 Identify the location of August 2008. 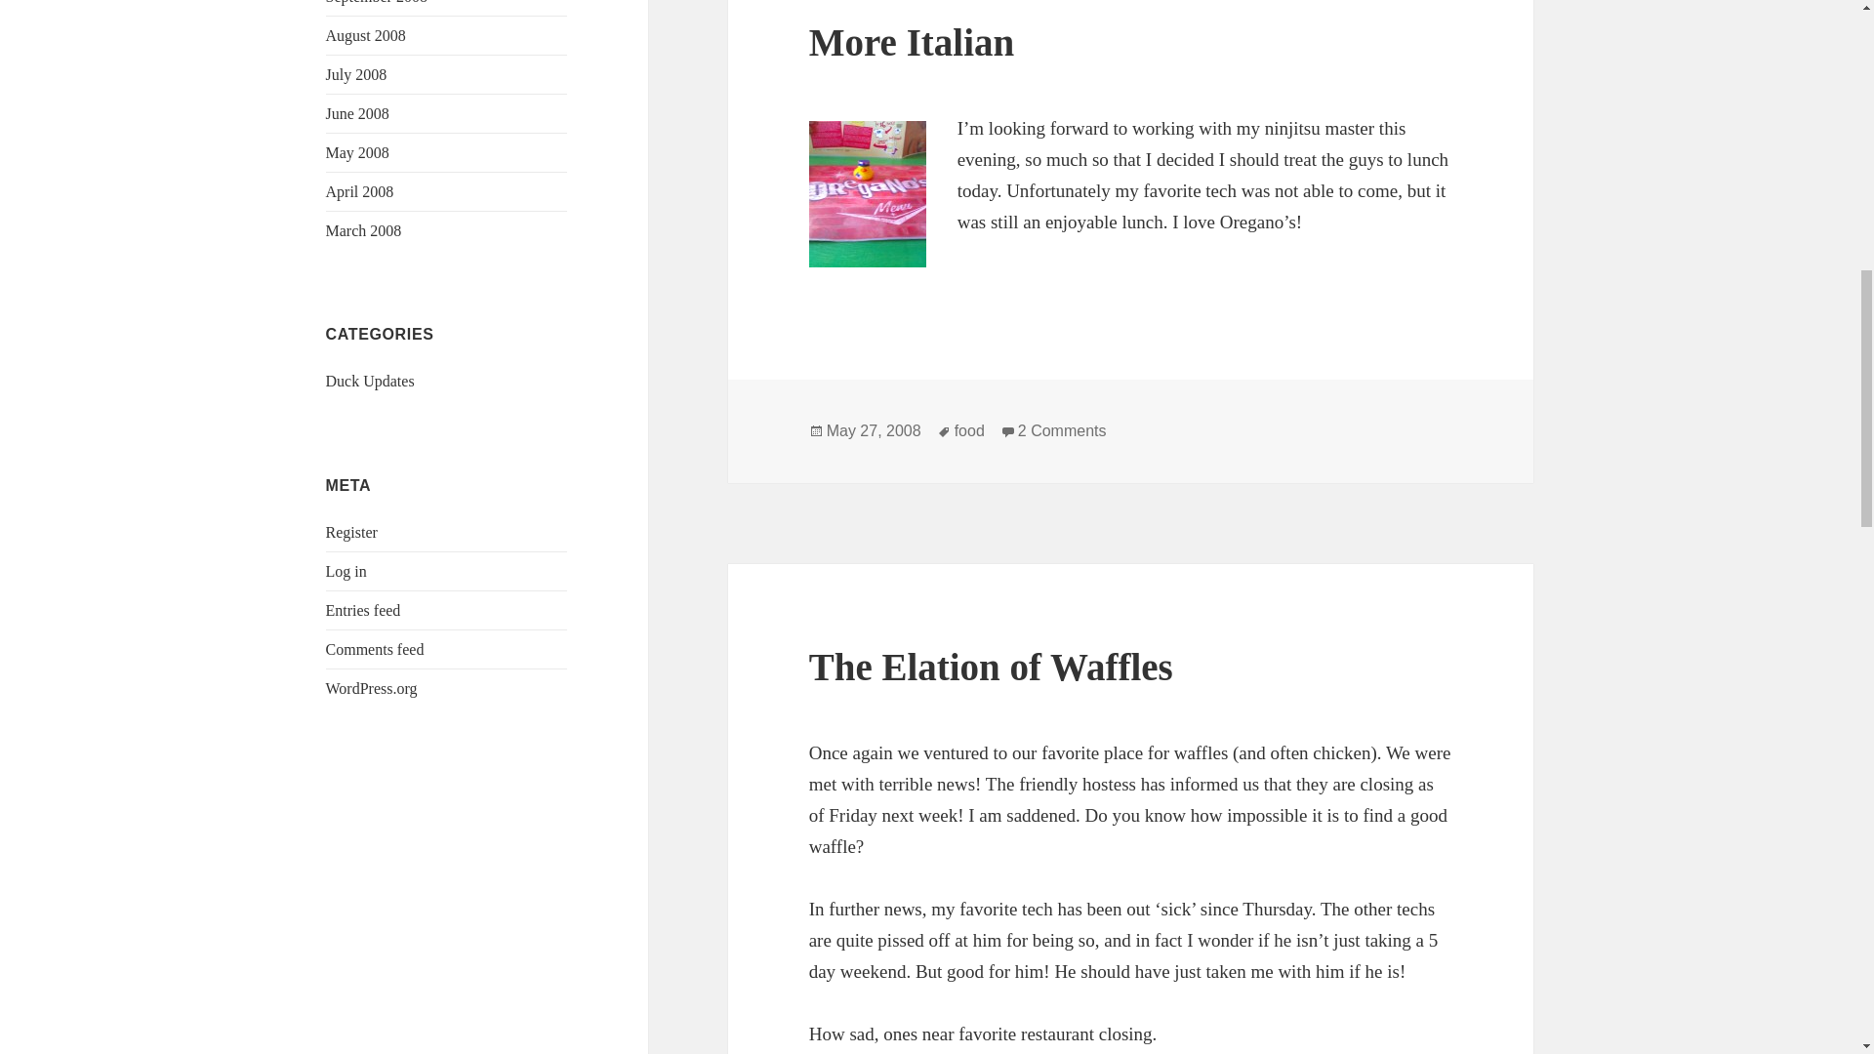
(366, 35).